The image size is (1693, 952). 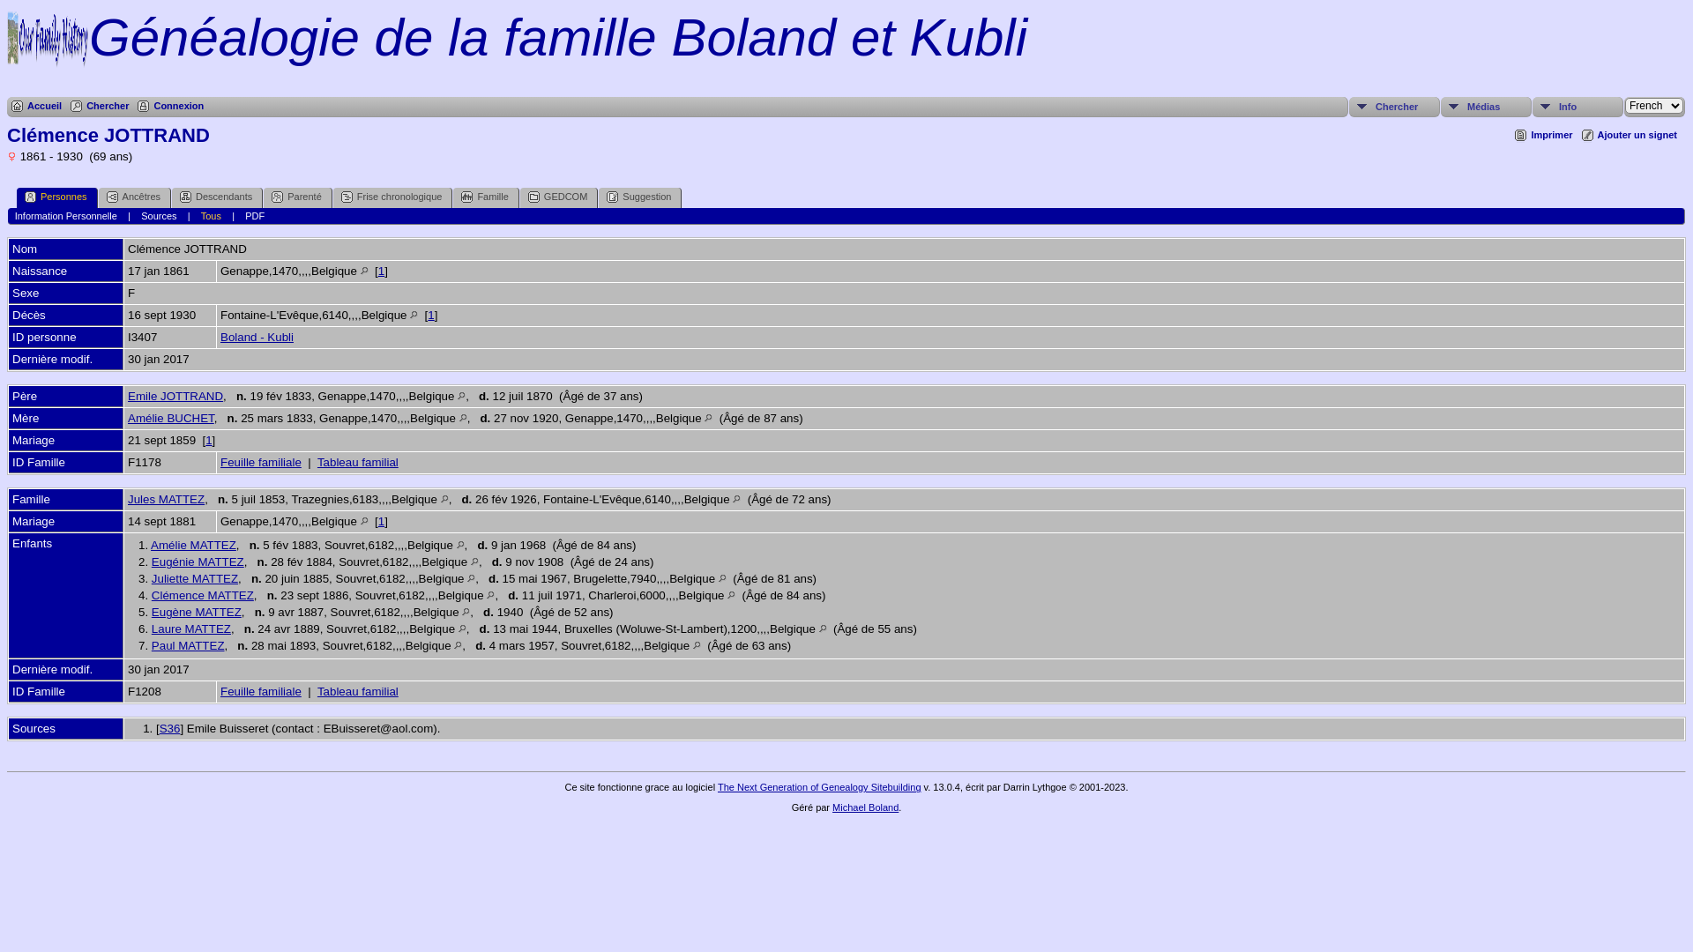 I want to click on Chercher, so click(x=100, y=107).